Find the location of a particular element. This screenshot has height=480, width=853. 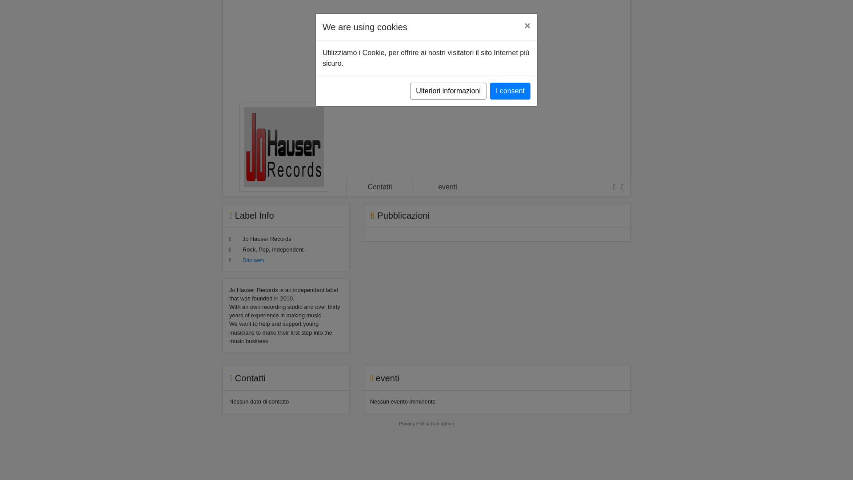

Contatti is located at coordinates (379, 187).